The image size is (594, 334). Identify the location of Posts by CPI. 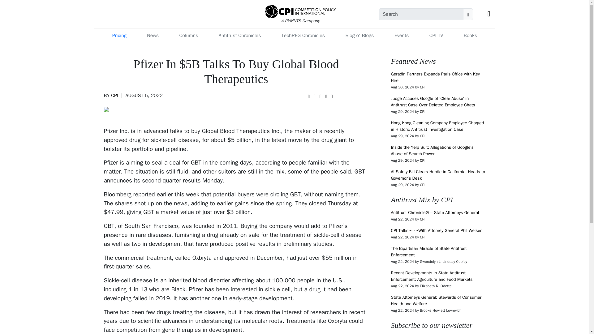
(423, 136).